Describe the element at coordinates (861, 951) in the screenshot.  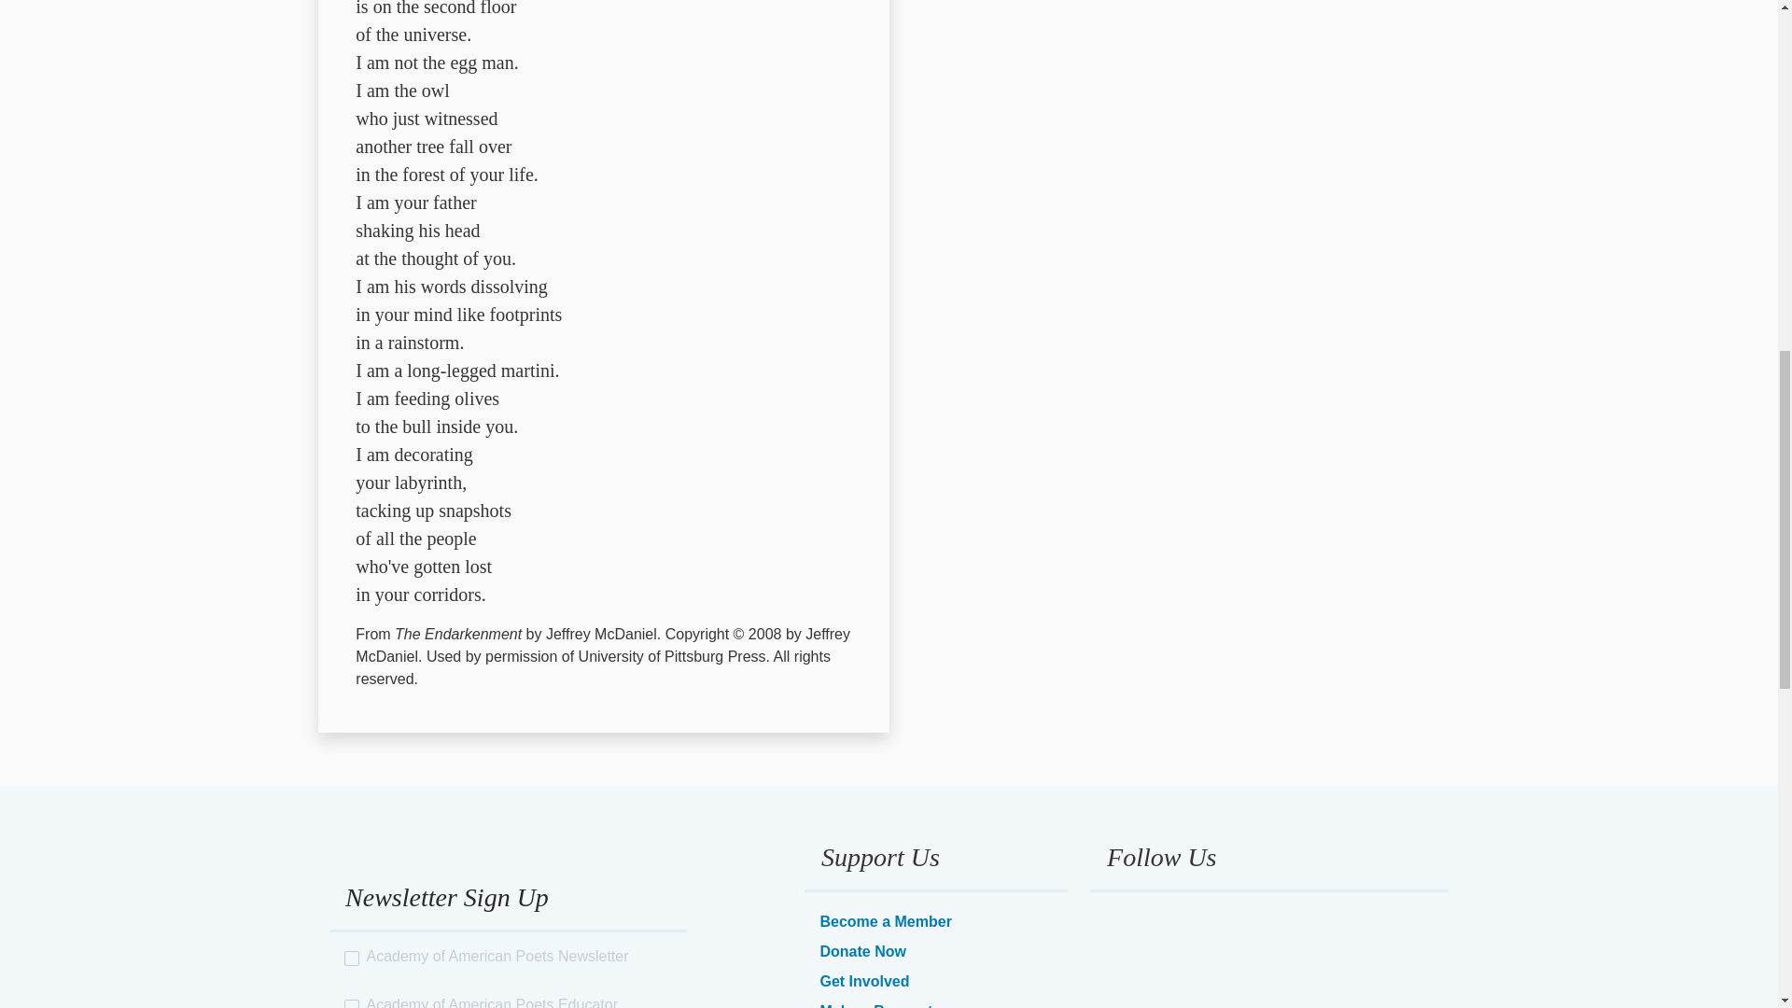
I see `Donate Now` at that location.